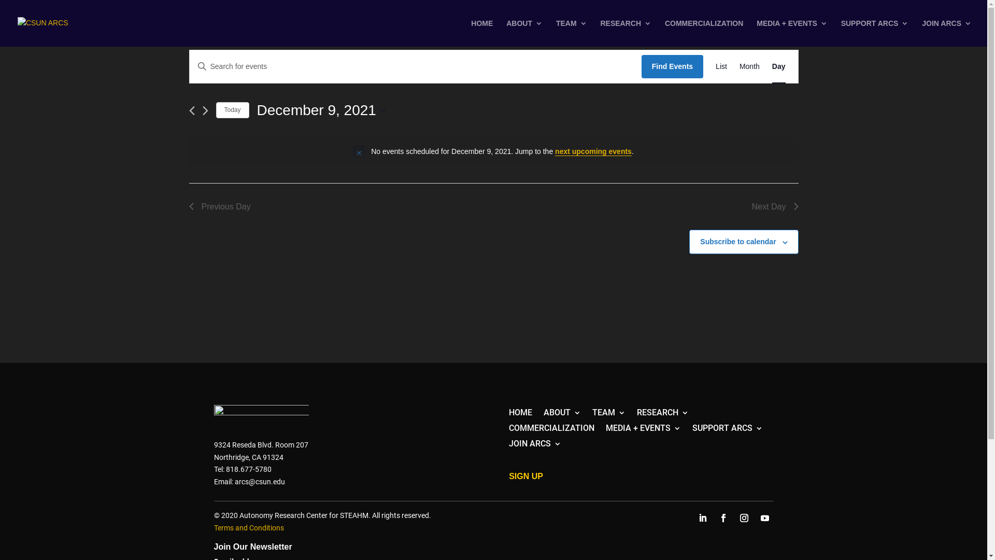 The width and height of the screenshot is (995, 560). I want to click on Month, so click(749, 66).